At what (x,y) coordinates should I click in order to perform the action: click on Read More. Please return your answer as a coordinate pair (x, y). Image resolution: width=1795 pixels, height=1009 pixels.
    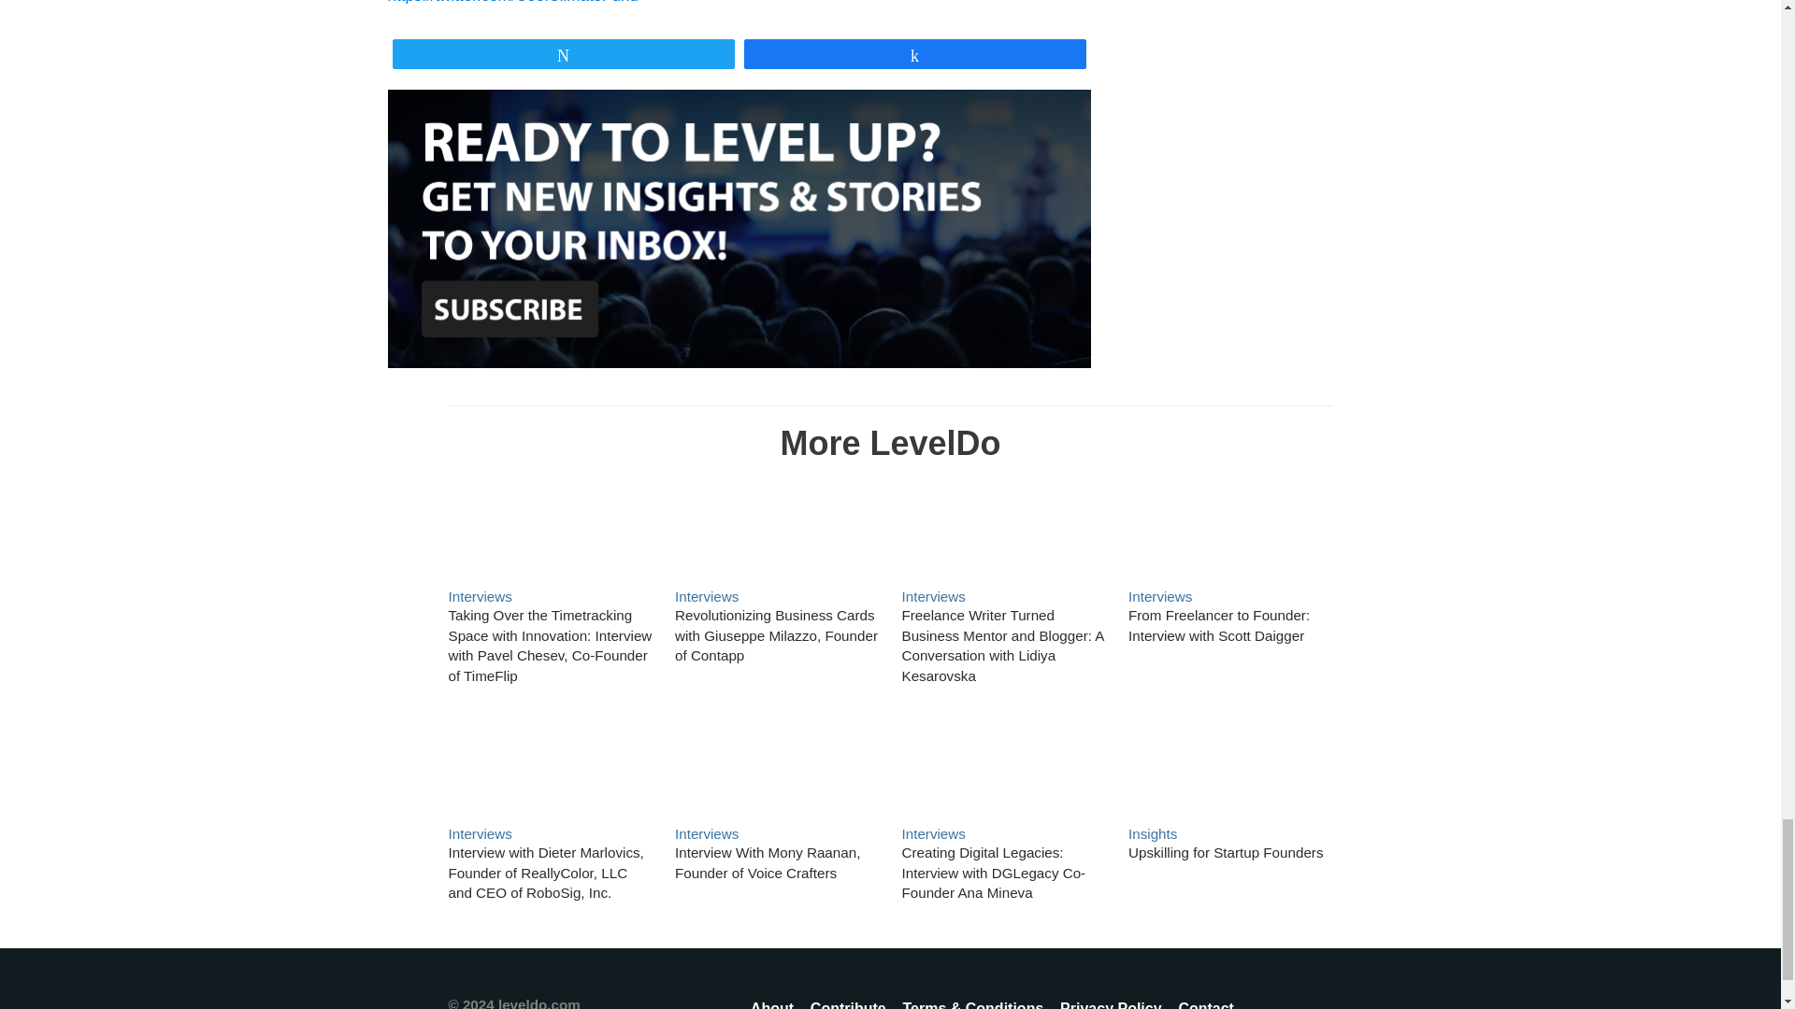
    Looking at the image, I should click on (1002, 528).